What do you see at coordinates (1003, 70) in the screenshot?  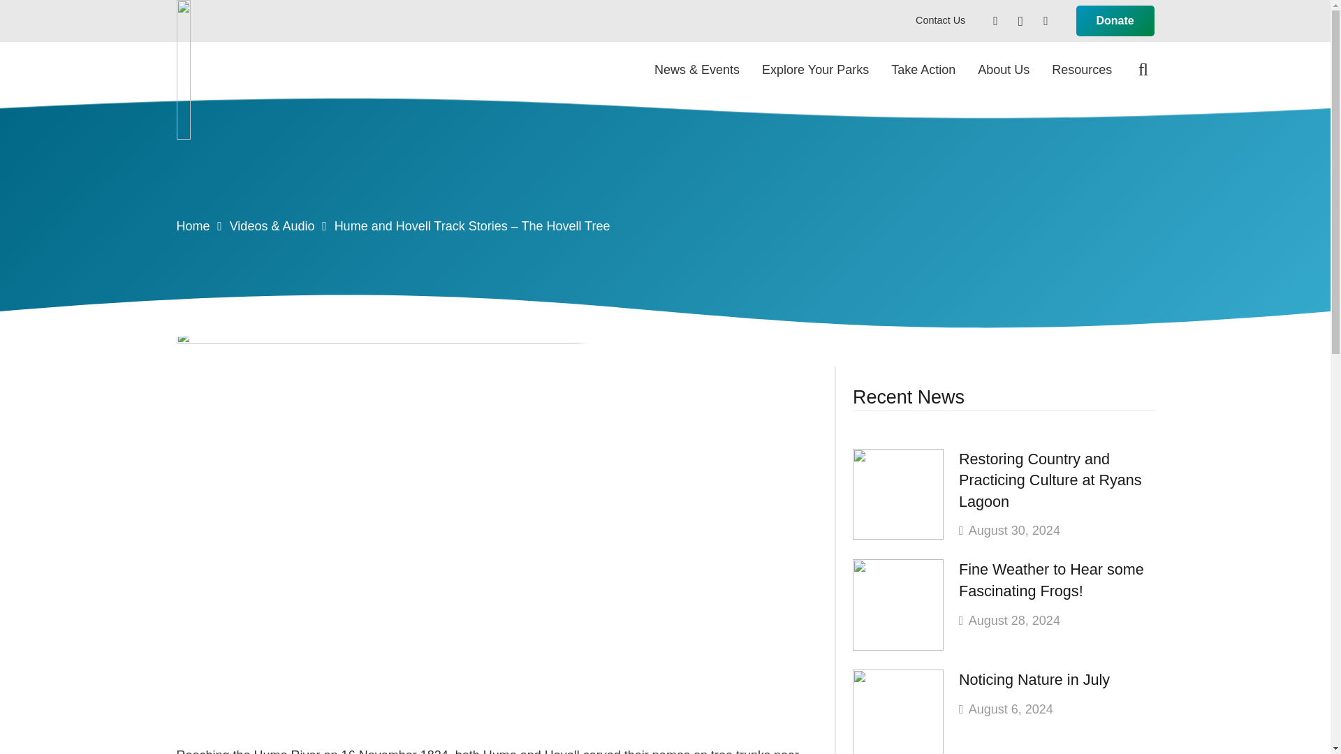 I see `About Us` at bounding box center [1003, 70].